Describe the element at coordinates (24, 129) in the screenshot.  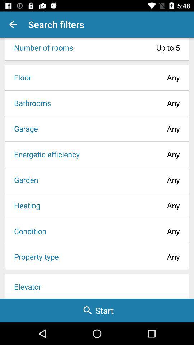
I see `turn off garage` at that location.